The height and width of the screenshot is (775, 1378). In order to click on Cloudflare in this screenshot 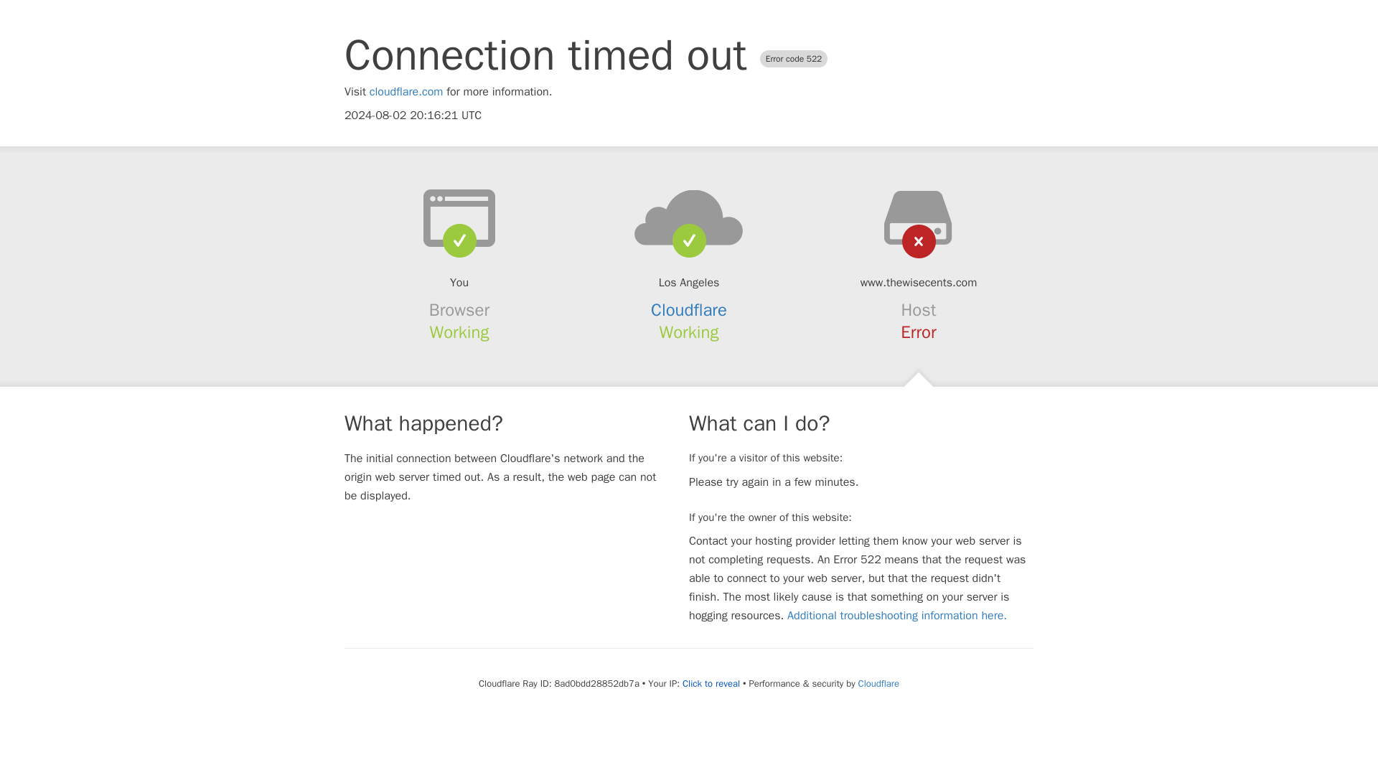, I will do `click(878, 683)`.